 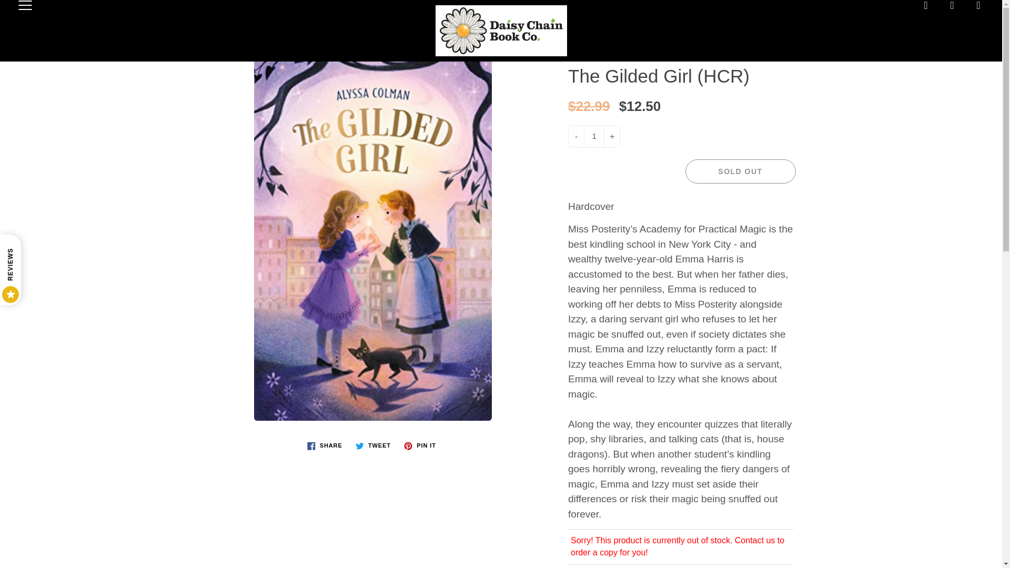 What do you see at coordinates (459, 31) in the screenshot?
I see `Home` at bounding box center [459, 31].